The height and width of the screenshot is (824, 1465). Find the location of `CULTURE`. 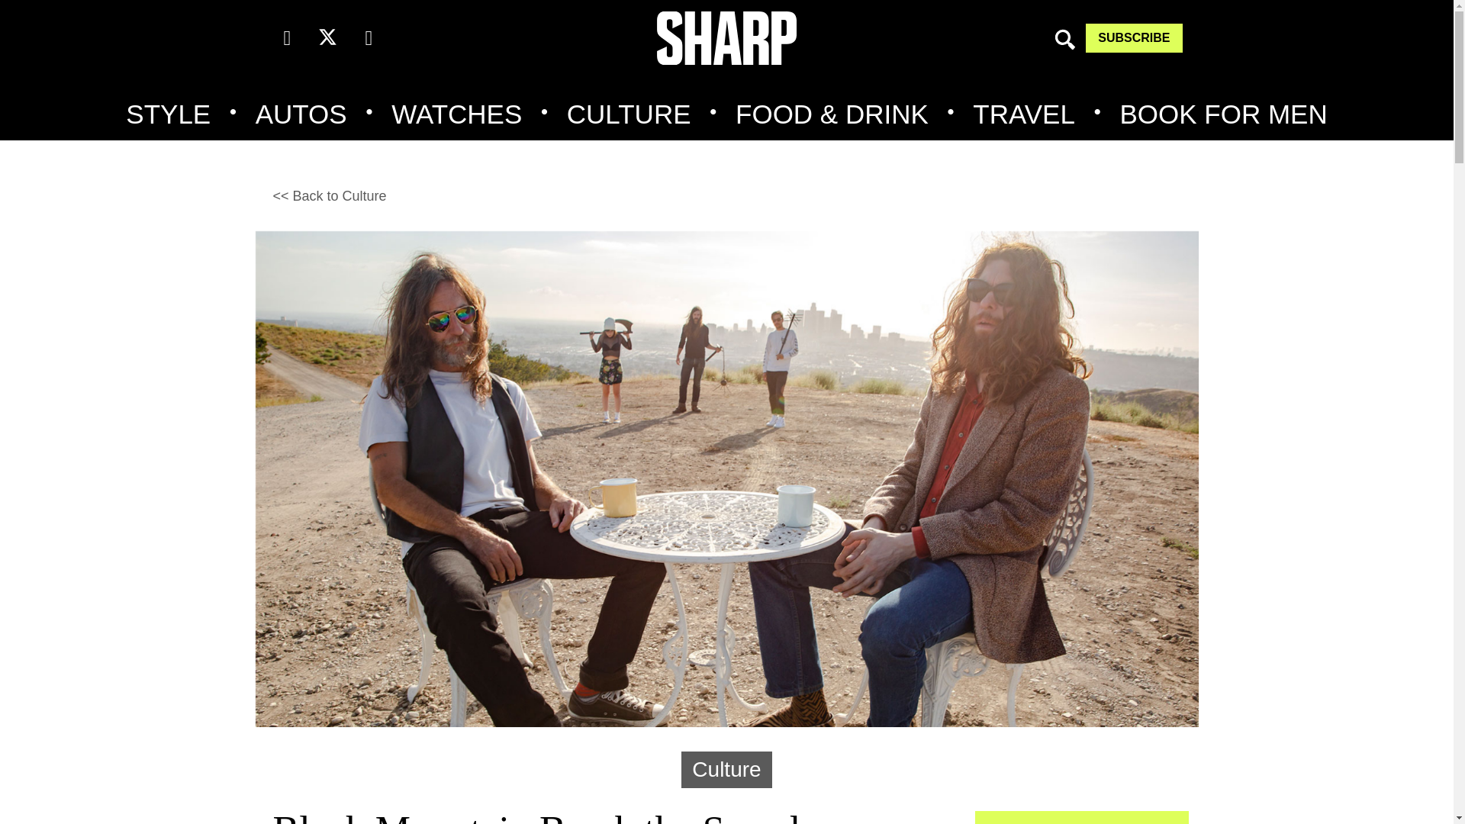

CULTURE is located at coordinates (629, 114).